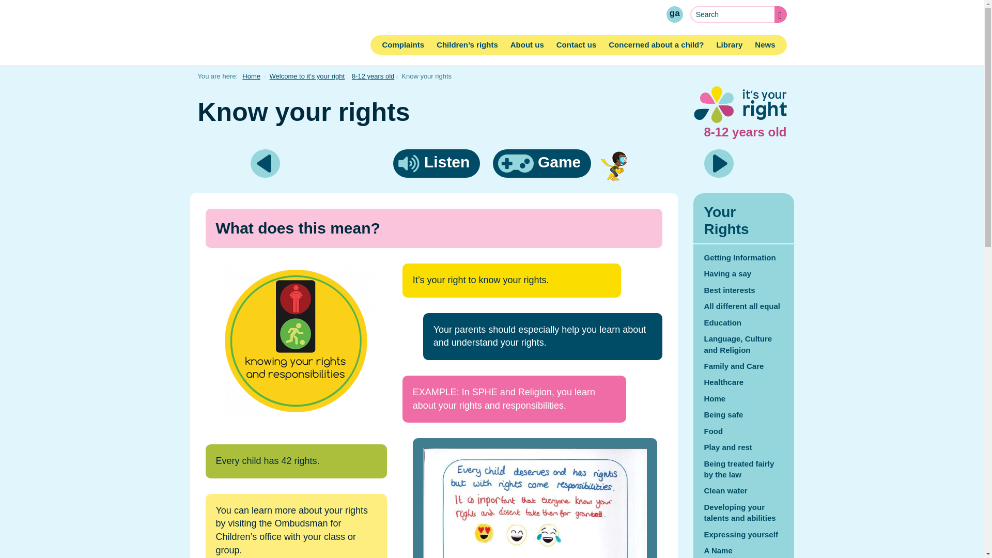  What do you see at coordinates (656, 44) in the screenshot?
I see `Concerned about a child?` at bounding box center [656, 44].